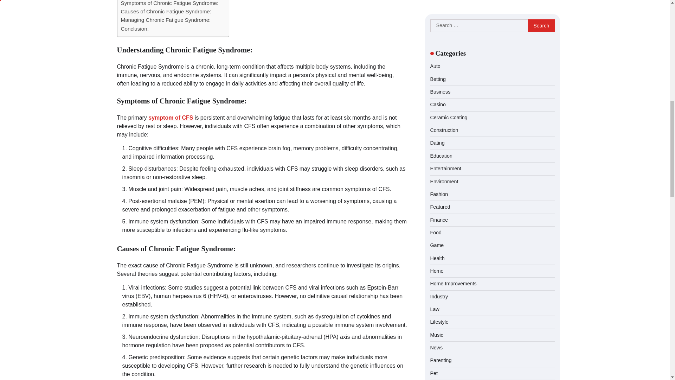  Describe the element at coordinates (166, 11) in the screenshot. I see `Causes of Chronic Fatigue Syndrome:` at that location.